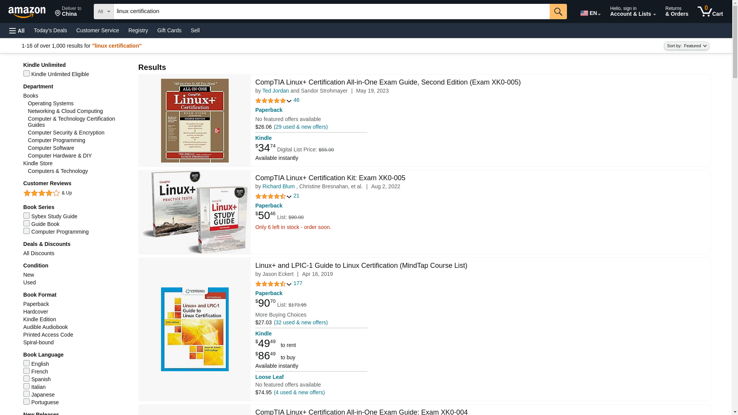 This screenshot has width=738, height=415. Describe the element at coordinates (98, 30) in the screenshot. I see `Registry` at that location.